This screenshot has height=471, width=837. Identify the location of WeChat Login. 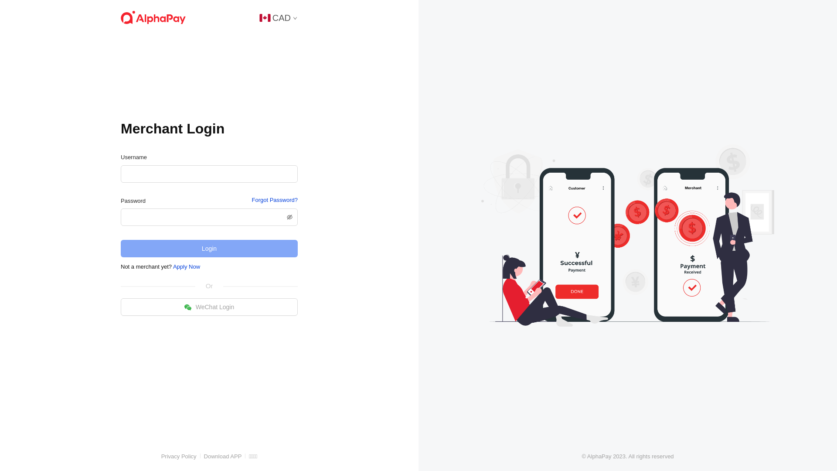
(209, 307).